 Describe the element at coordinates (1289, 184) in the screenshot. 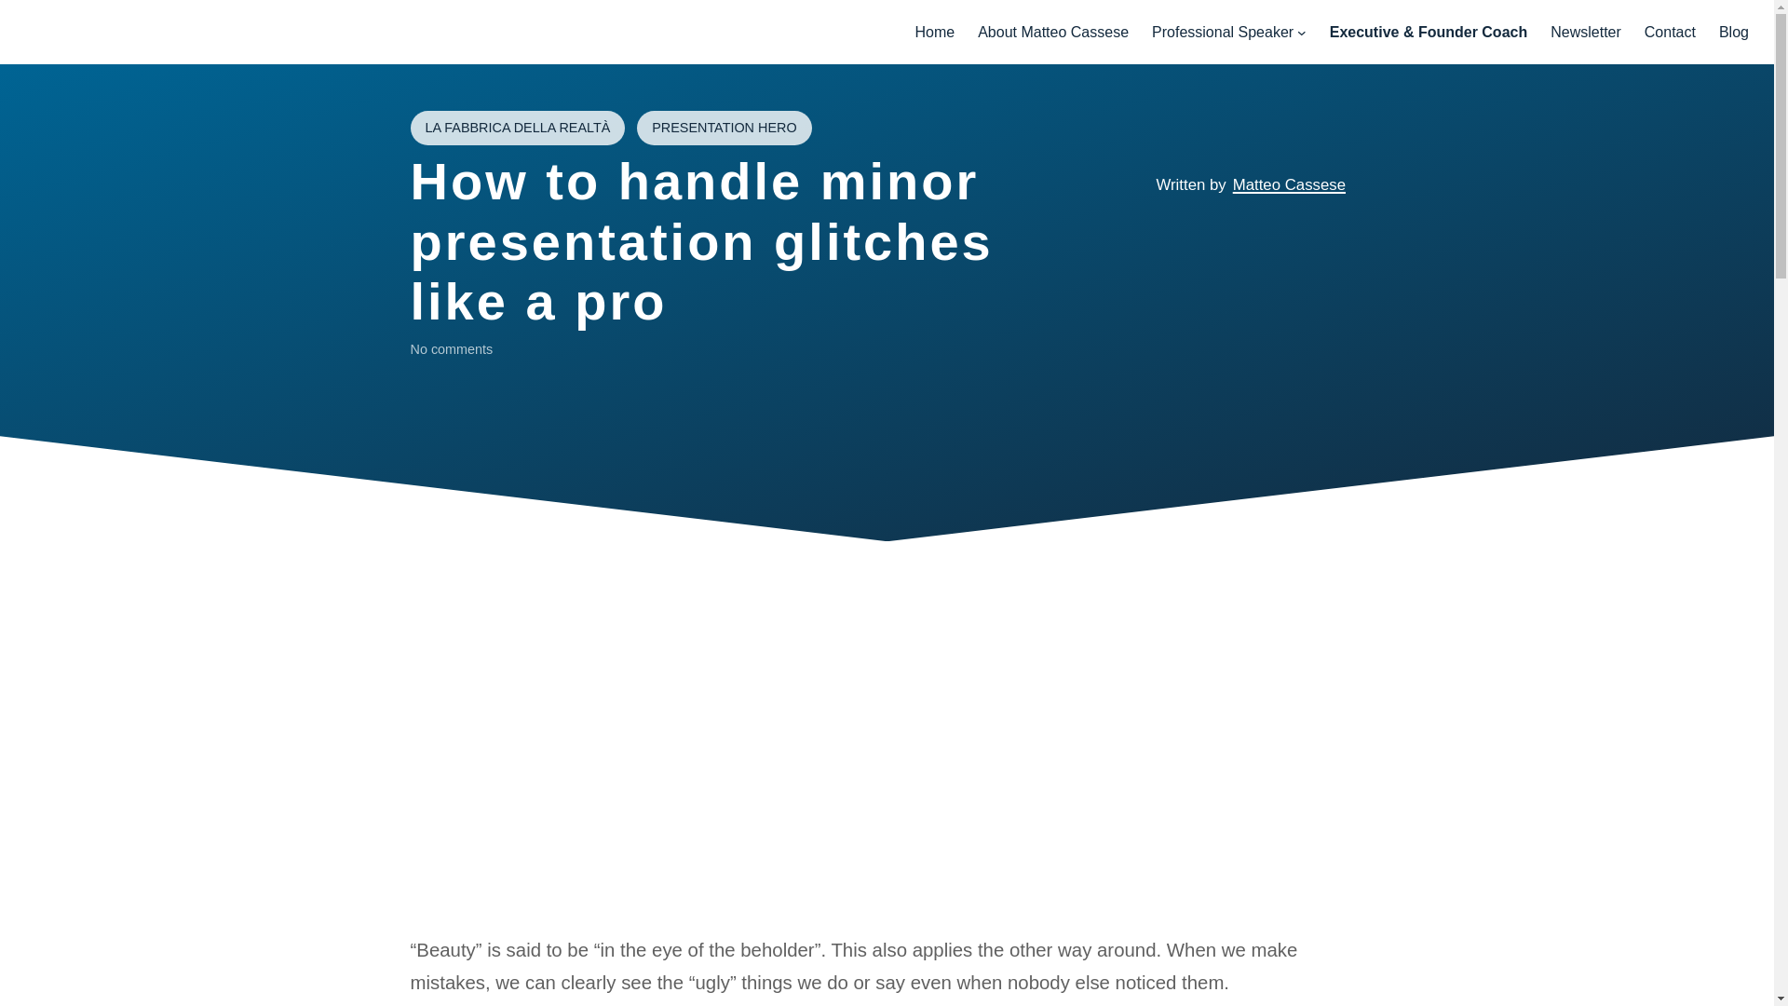

I see `Matteo Cassese` at that location.